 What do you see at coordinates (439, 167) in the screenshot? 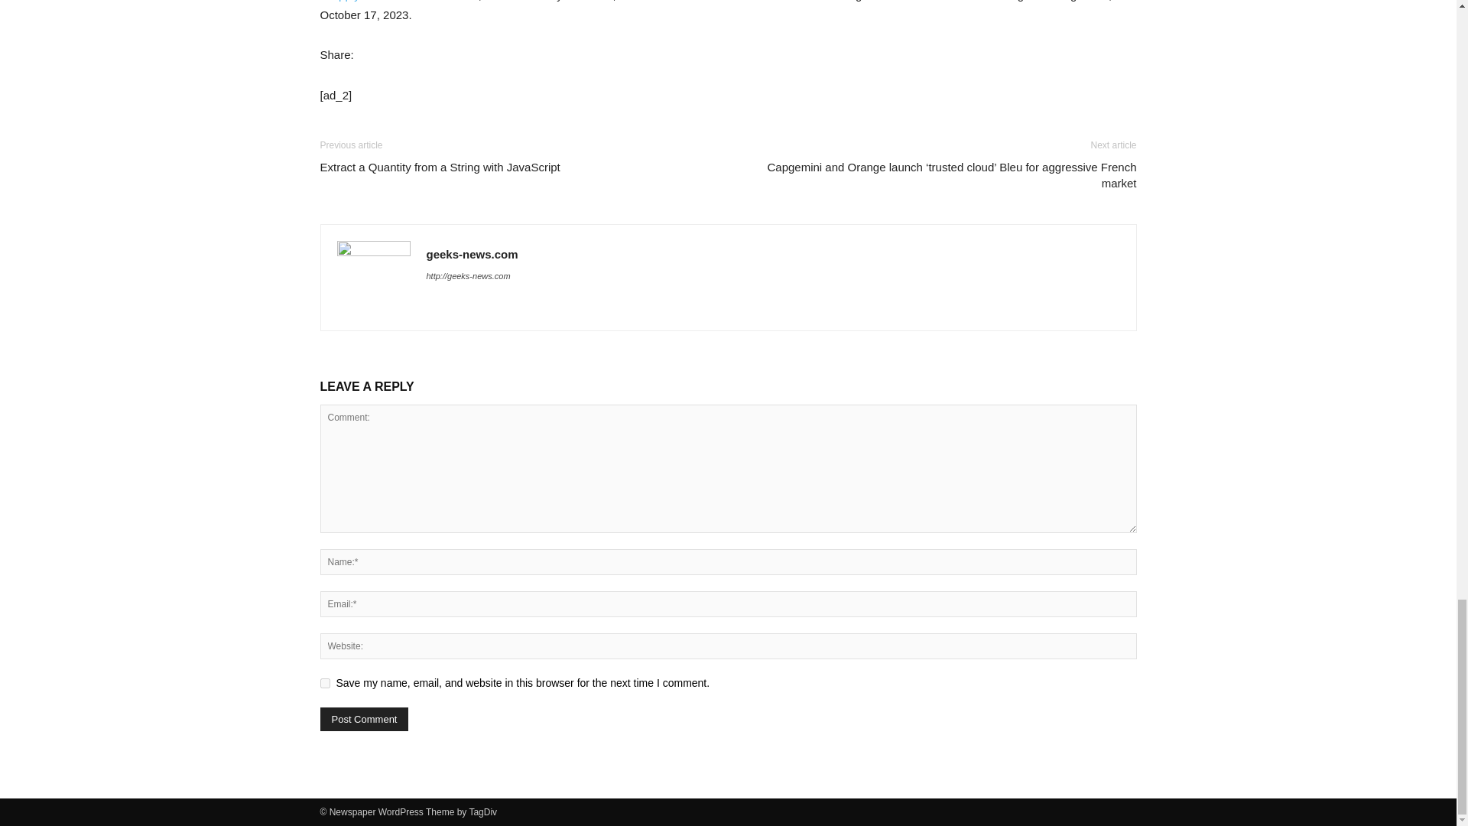
I see `Extract a Quantity from a String with JavaScript` at bounding box center [439, 167].